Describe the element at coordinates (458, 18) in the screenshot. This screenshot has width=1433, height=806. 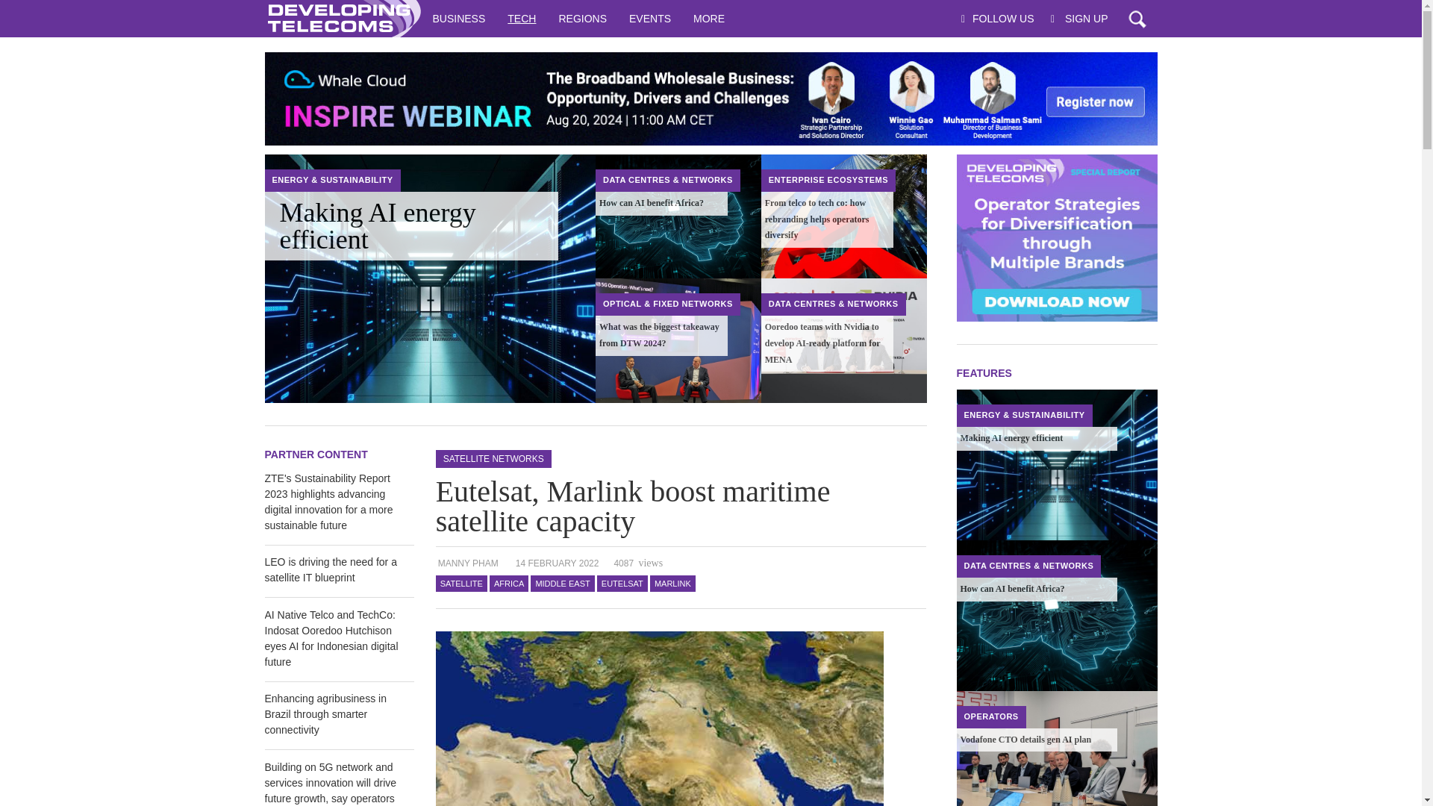
I see `BUSINESS` at that location.